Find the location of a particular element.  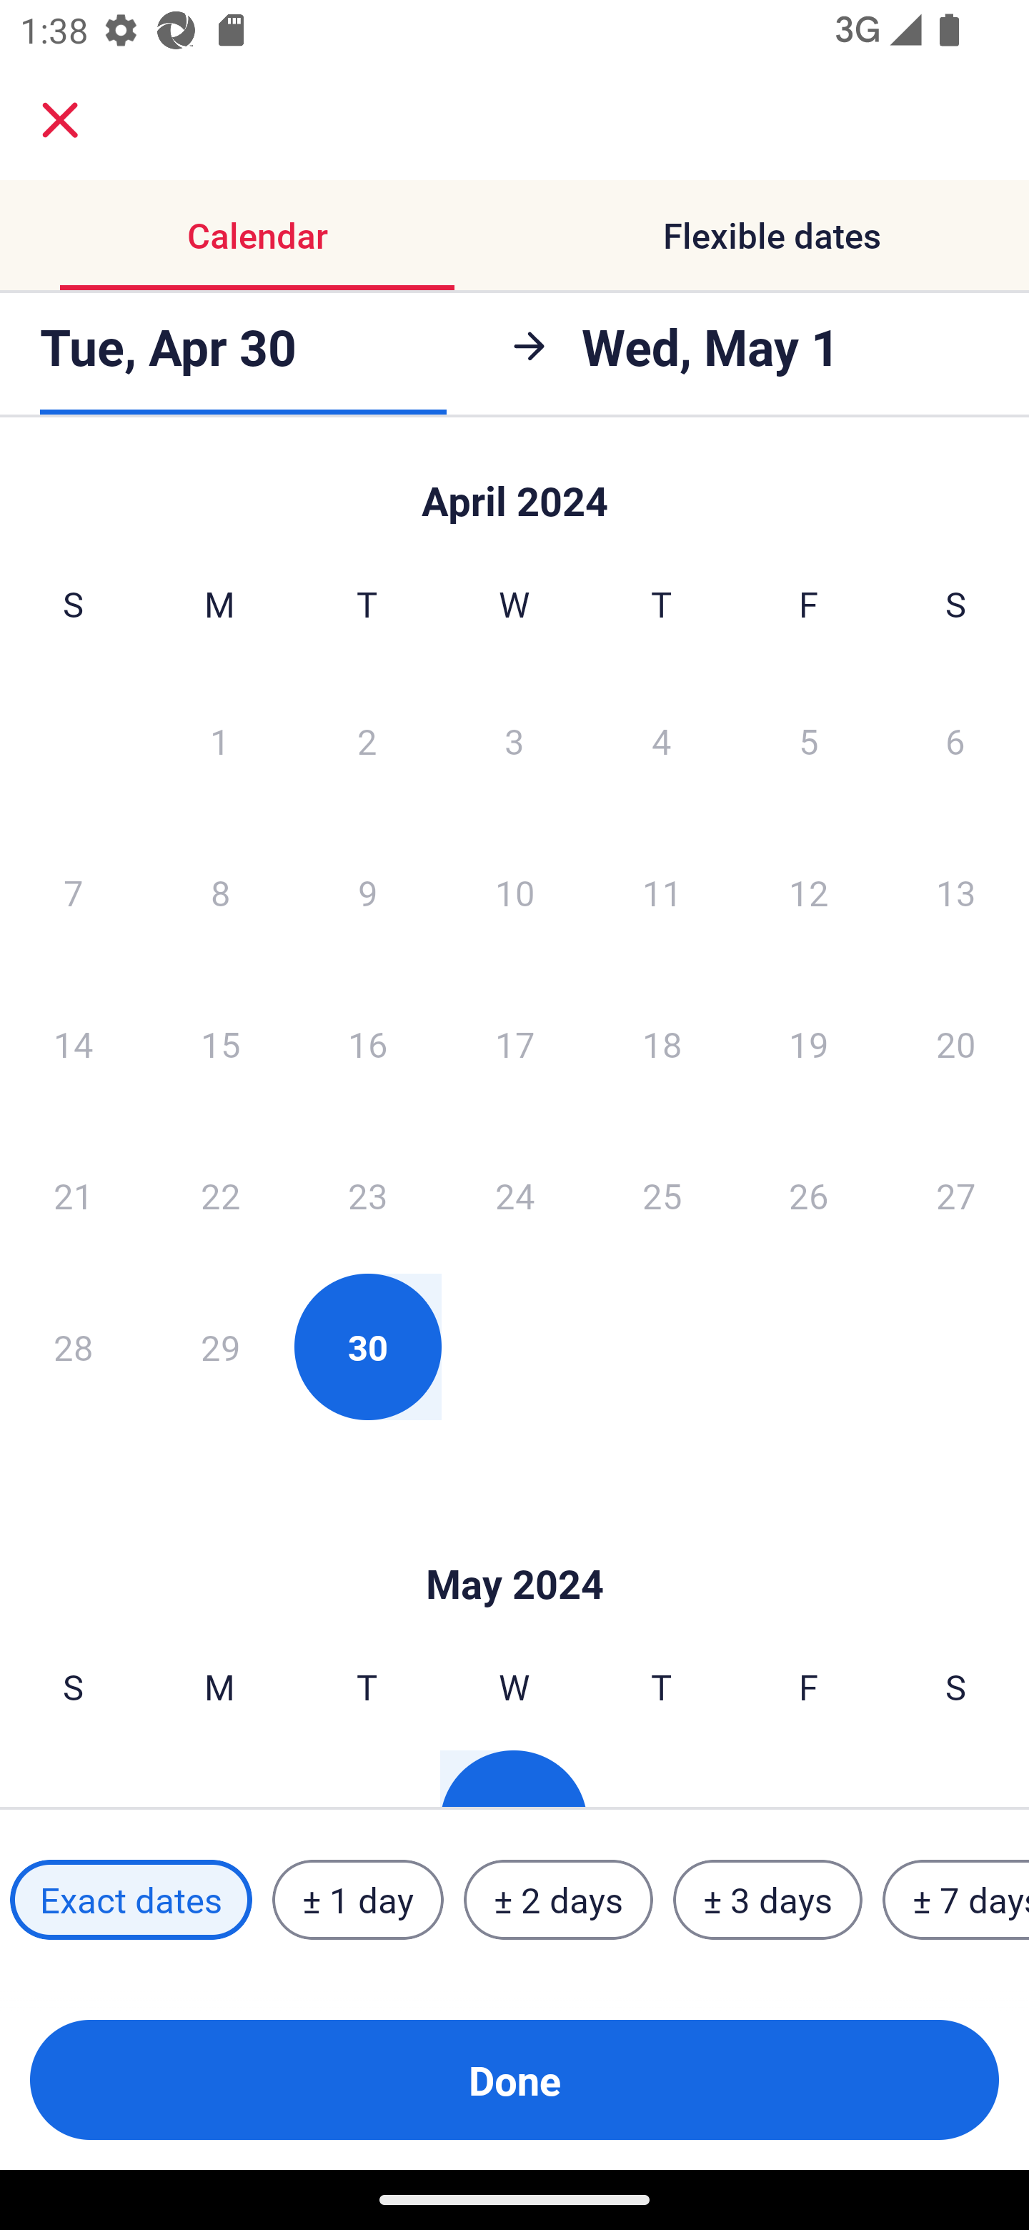

15 Monday, April 15, 2024 is located at coordinates (220, 1044).